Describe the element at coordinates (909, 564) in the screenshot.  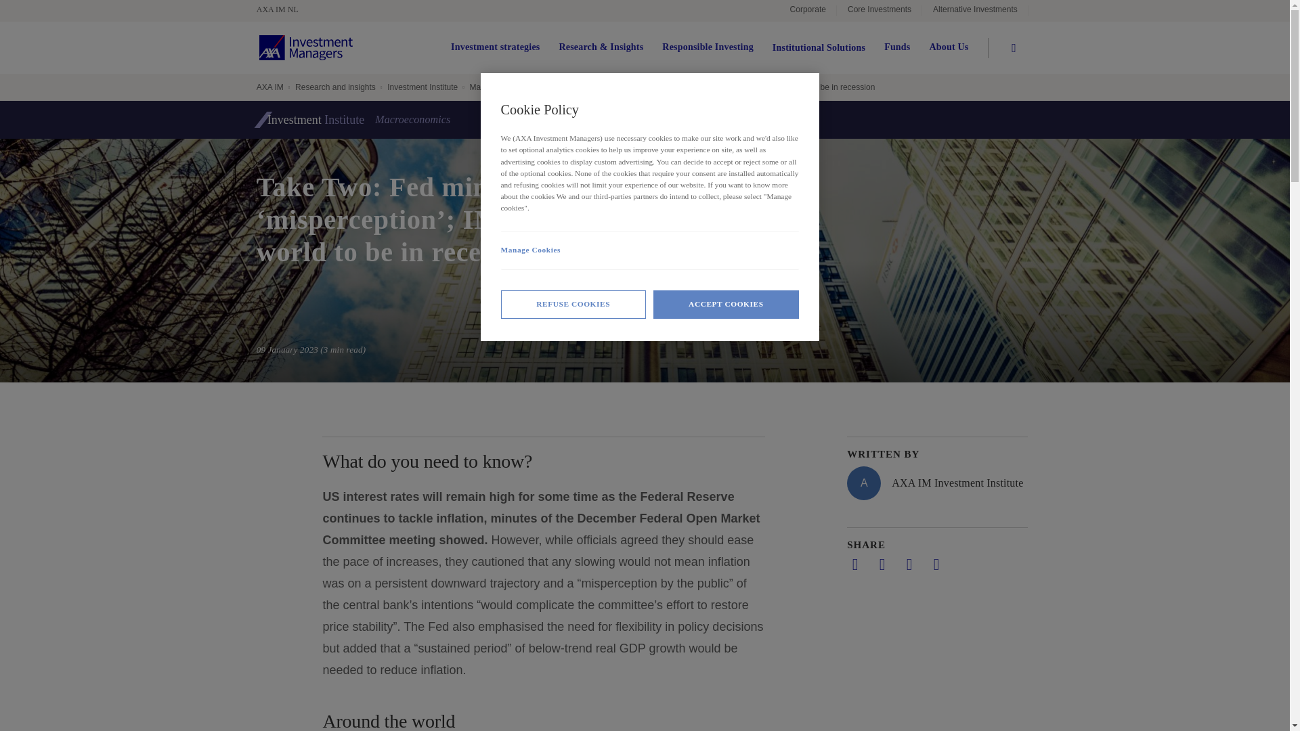
I see `Shared by mail` at that location.